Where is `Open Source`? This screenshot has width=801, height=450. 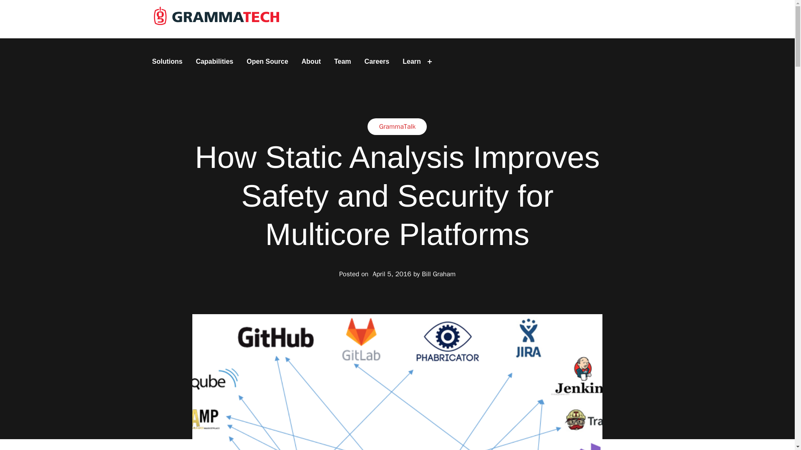
Open Source is located at coordinates (267, 62).